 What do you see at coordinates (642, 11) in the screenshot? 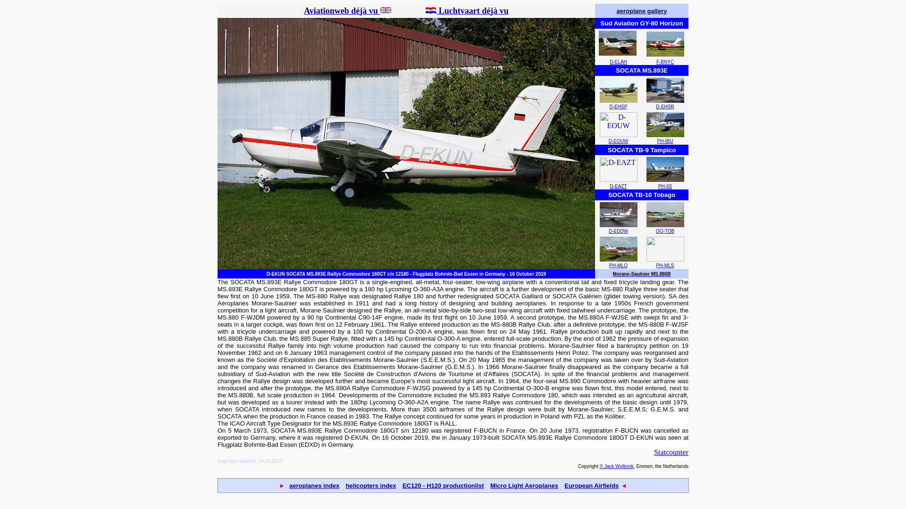
I see `aeroplane gallery` at bounding box center [642, 11].